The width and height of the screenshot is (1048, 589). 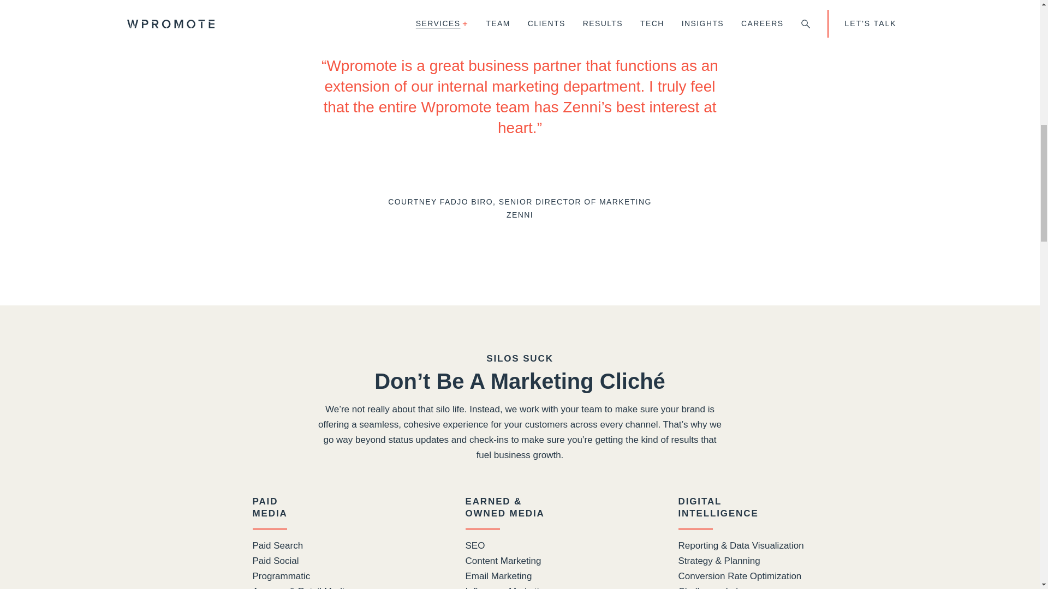 What do you see at coordinates (547, 576) in the screenshot?
I see `Email Marketing` at bounding box center [547, 576].